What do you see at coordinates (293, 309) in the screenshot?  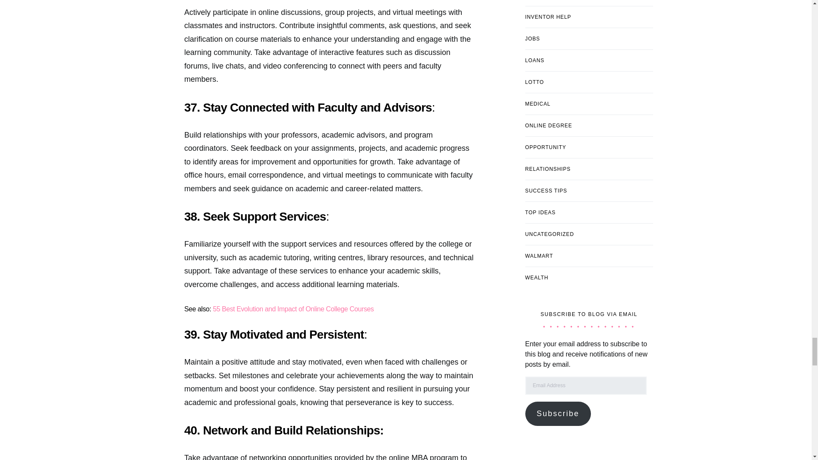 I see `55 Best Evolution and Impact of Online College Courses` at bounding box center [293, 309].